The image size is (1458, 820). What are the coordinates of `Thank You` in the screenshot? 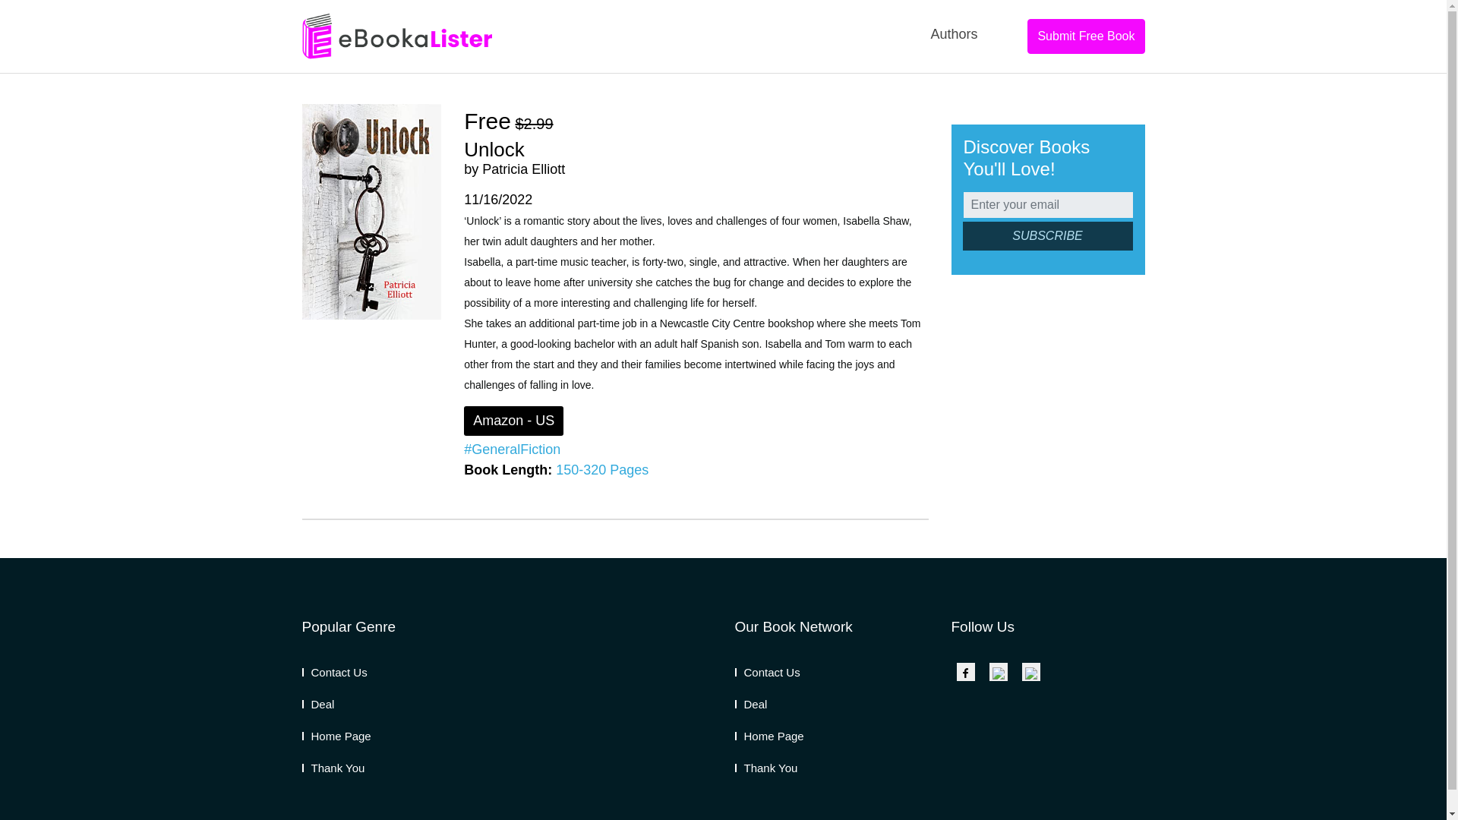 It's located at (333, 768).